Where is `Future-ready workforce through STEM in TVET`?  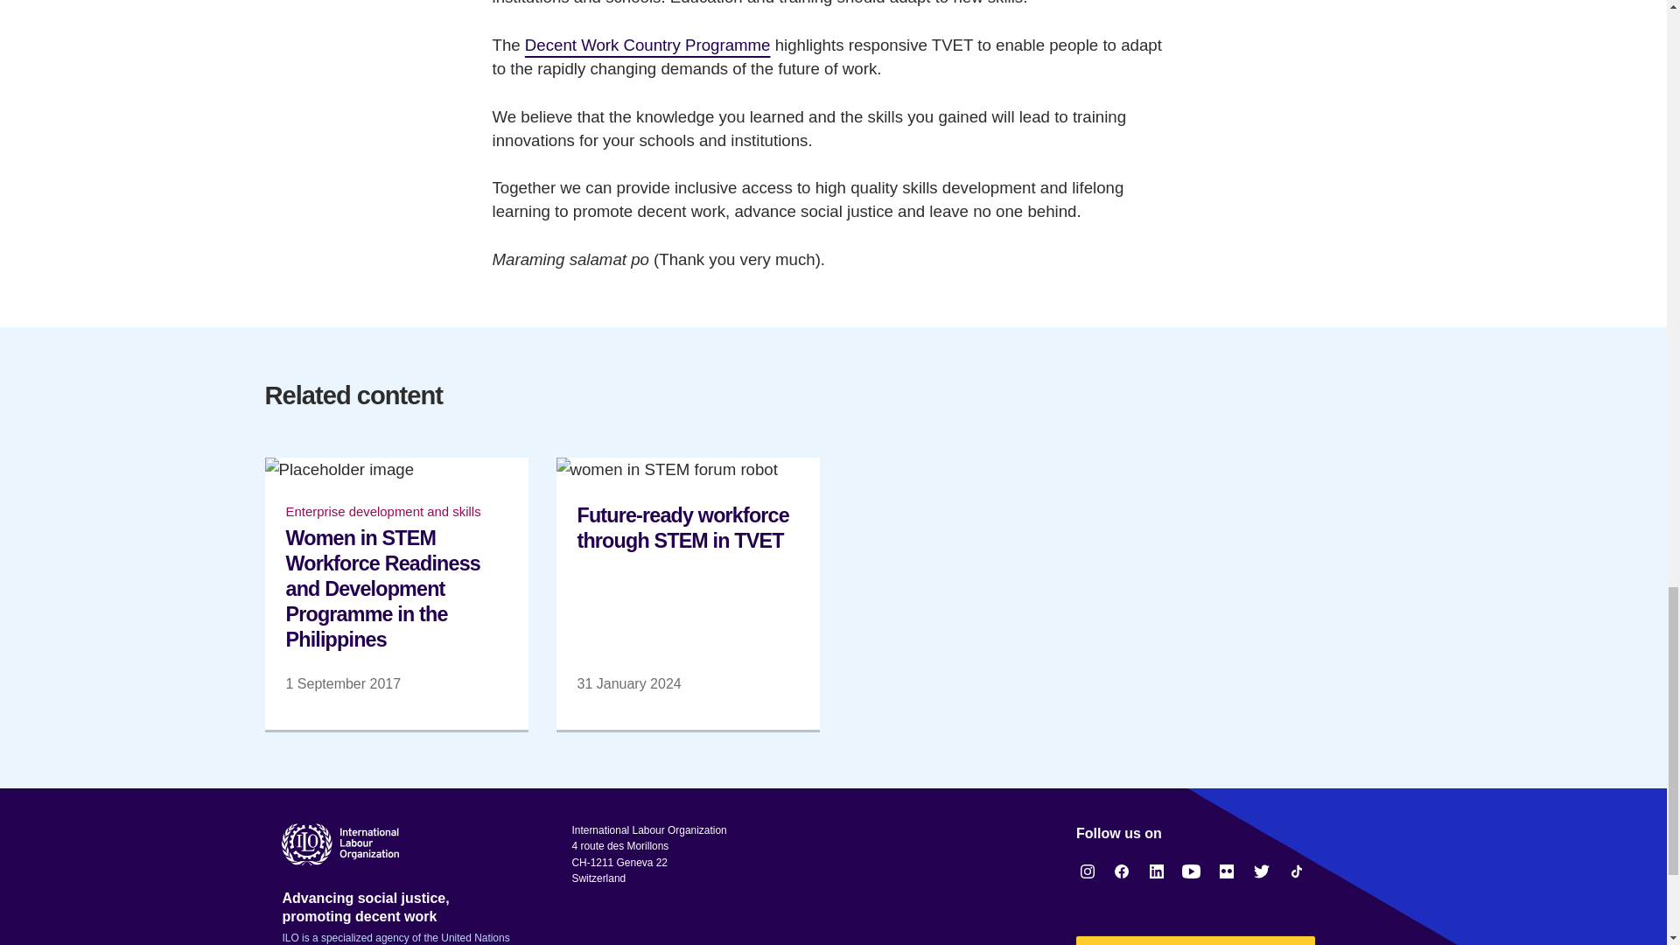
Future-ready workforce through STEM in TVET is located at coordinates (688, 592).